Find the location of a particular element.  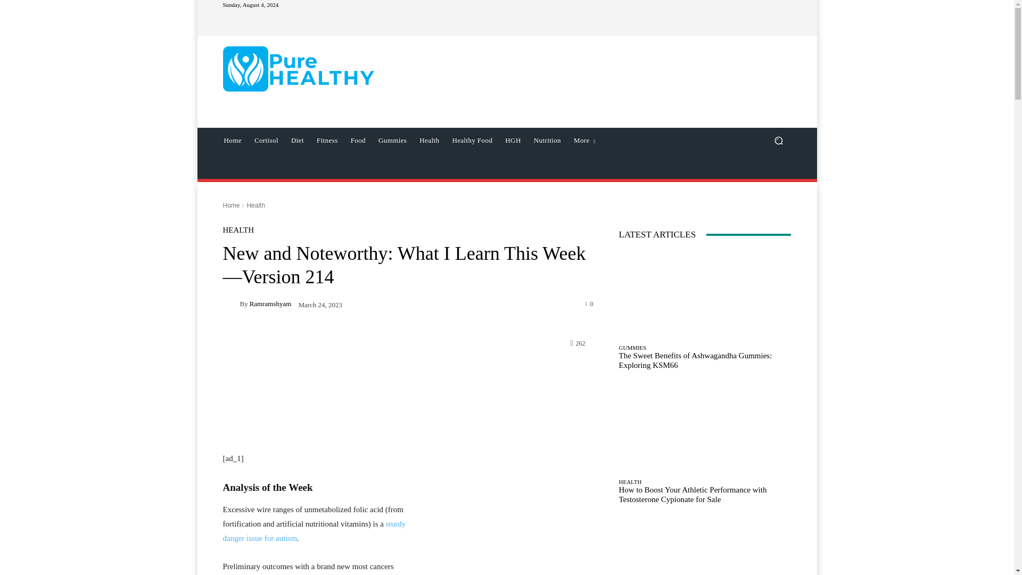

Food is located at coordinates (358, 141).